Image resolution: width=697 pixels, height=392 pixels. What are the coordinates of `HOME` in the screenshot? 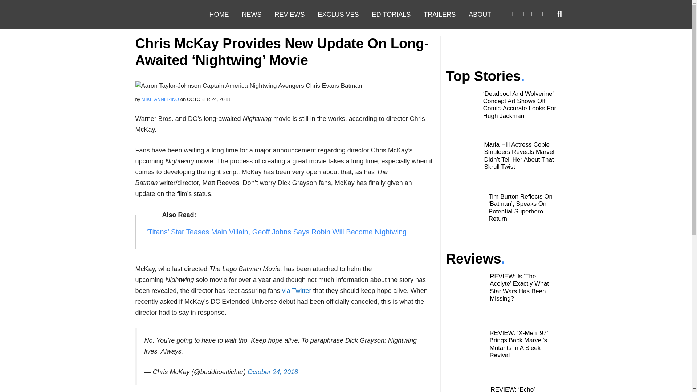 It's located at (219, 15).